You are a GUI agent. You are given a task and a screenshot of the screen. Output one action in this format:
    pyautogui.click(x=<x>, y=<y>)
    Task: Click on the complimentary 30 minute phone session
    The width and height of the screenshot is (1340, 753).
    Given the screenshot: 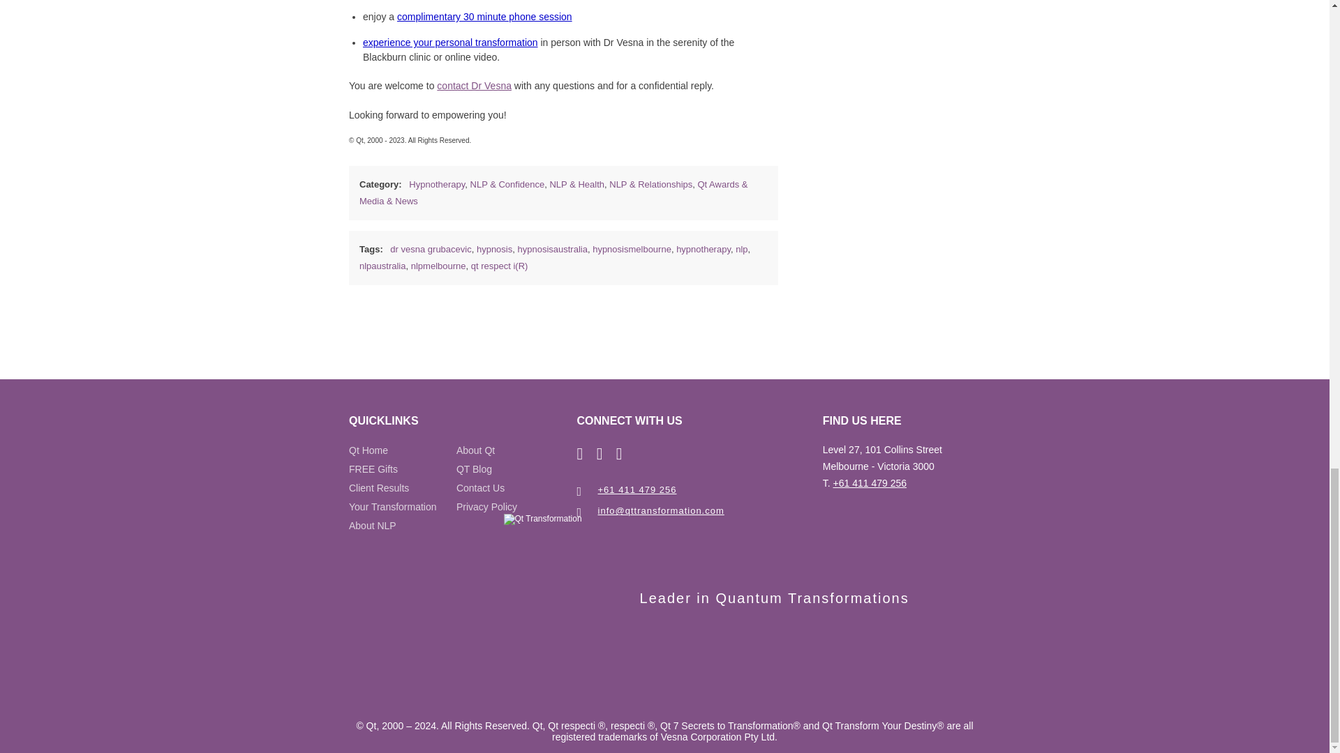 What is the action you would take?
    pyautogui.click(x=484, y=17)
    